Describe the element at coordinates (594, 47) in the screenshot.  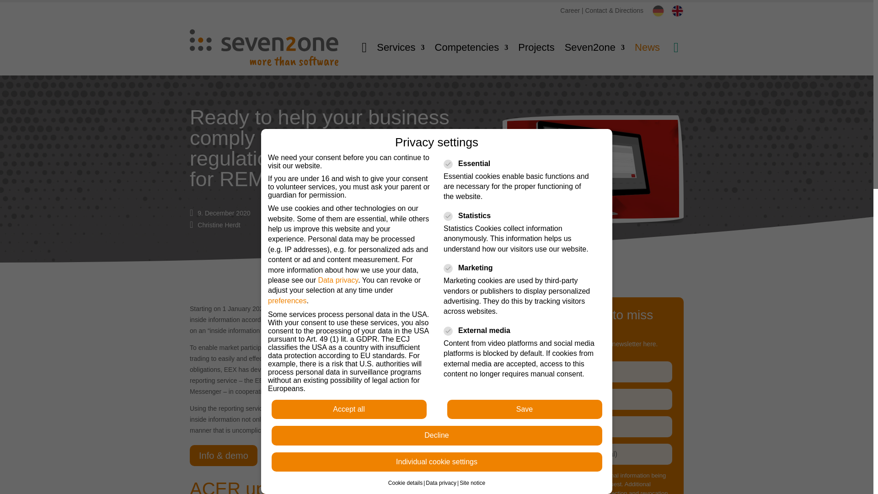
I see `Seven2one` at that location.